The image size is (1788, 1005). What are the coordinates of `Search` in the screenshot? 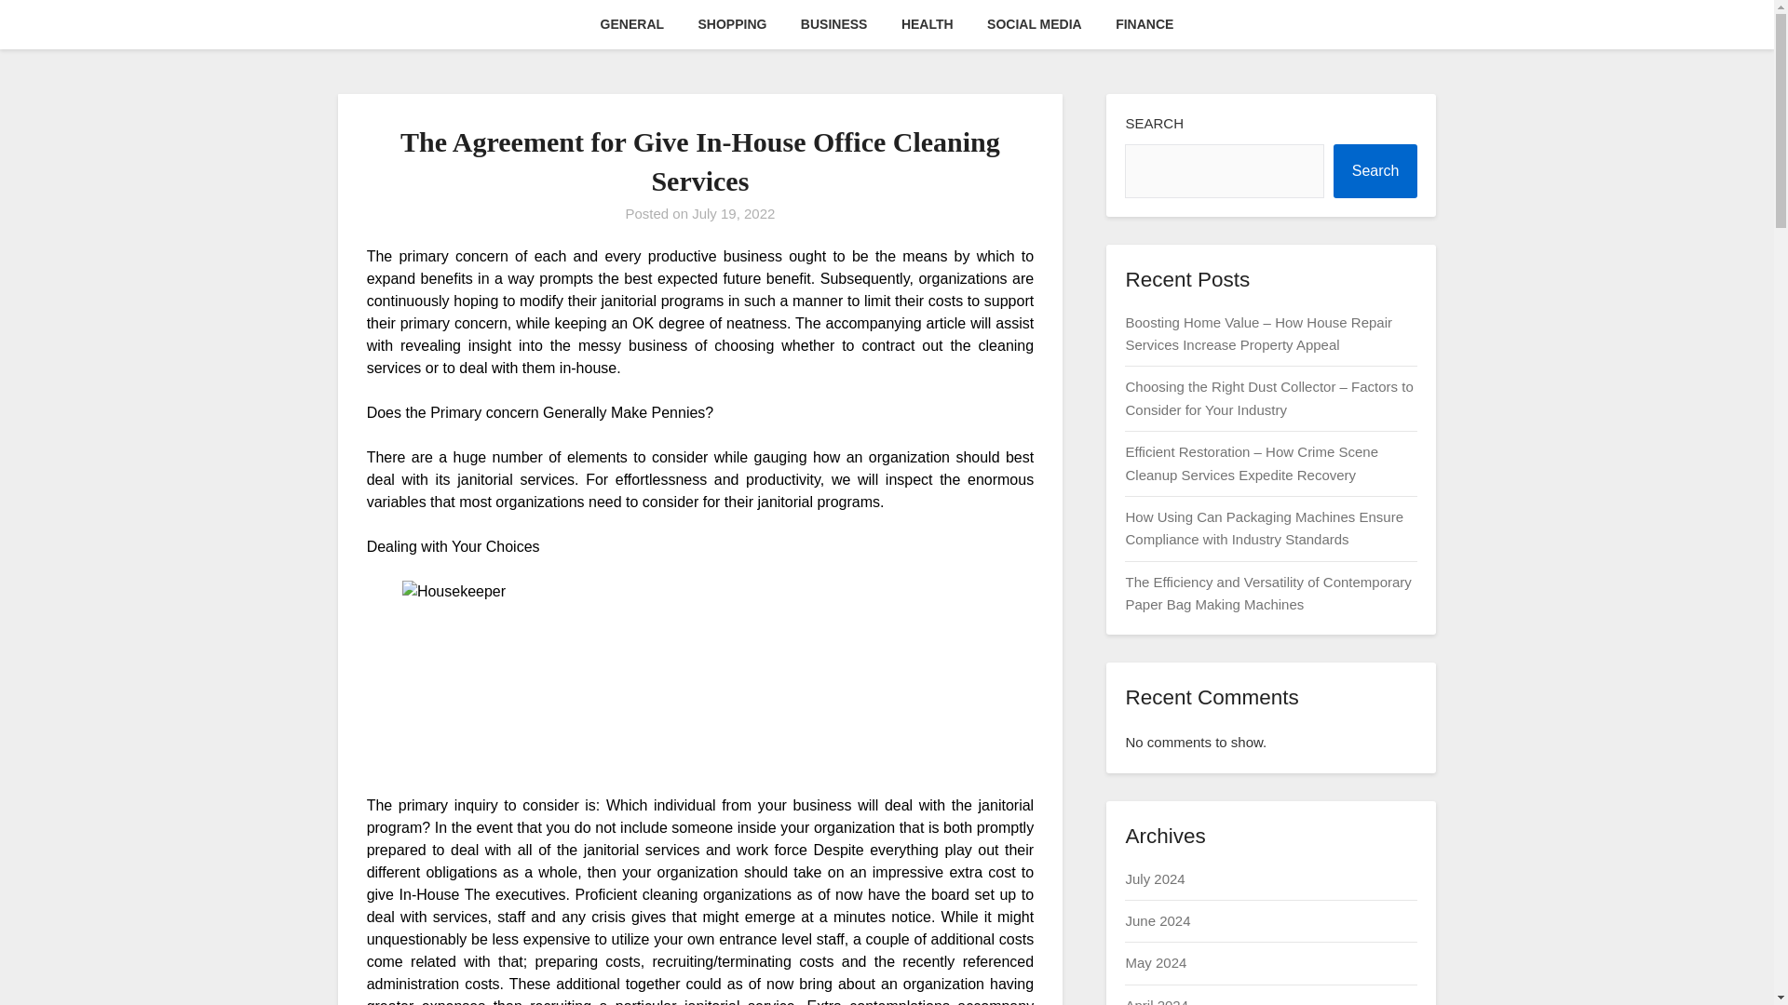 It's located at (1375, 171).